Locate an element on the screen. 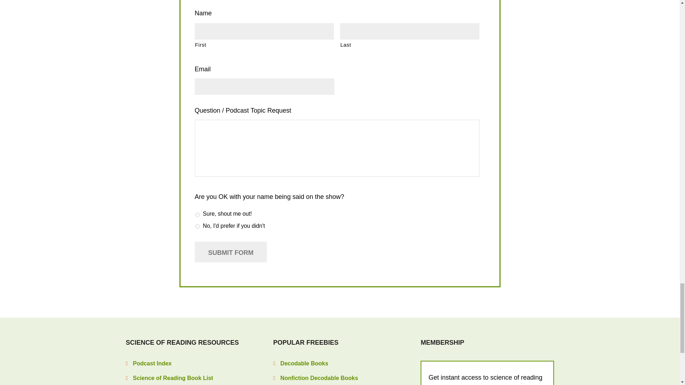 This screenshot has width=685, height=385. Submit Form is located at coordinates (230, 252).